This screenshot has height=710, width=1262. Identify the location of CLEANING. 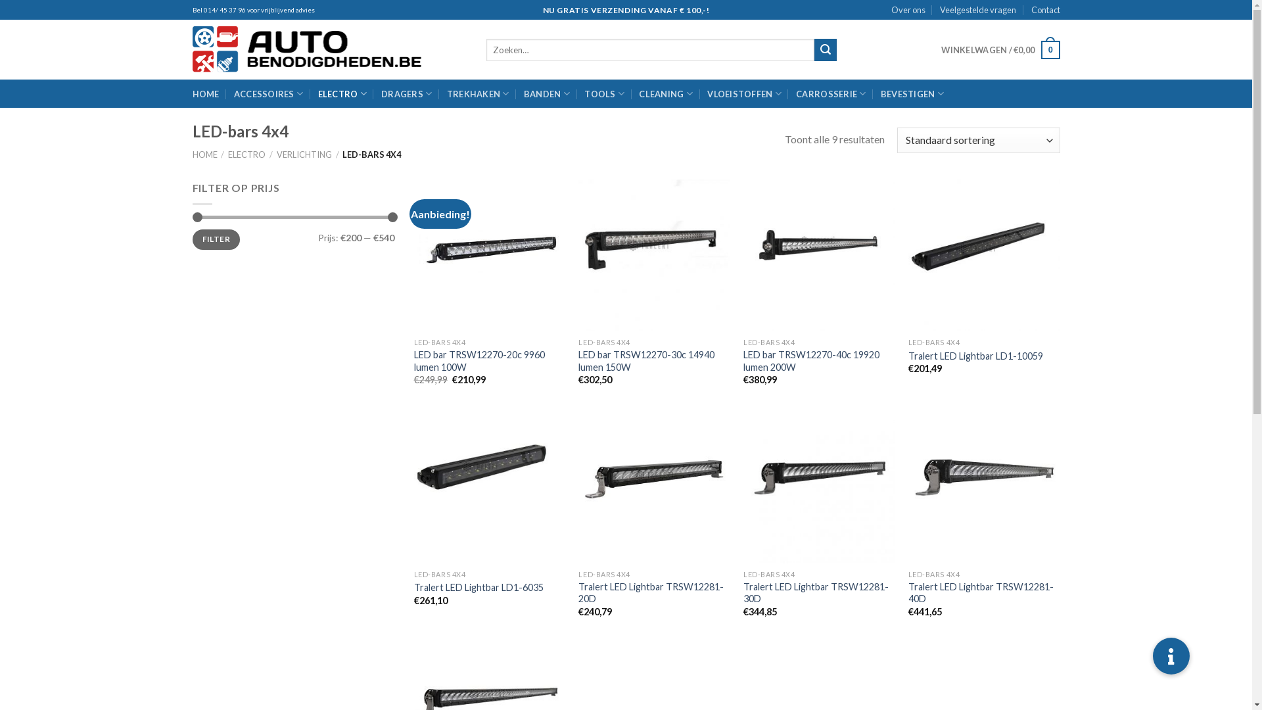
(666, 94).